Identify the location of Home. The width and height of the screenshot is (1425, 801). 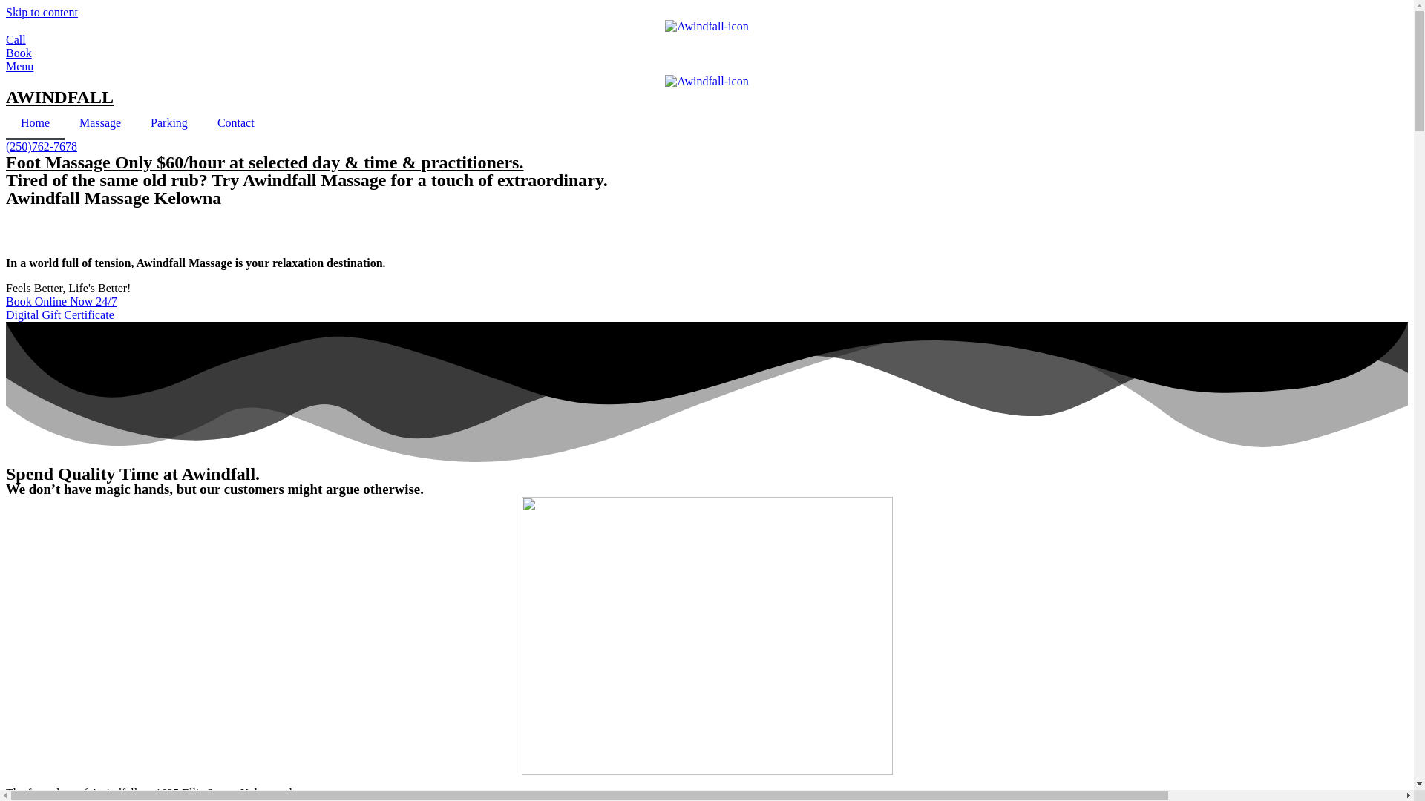
(36, 123).